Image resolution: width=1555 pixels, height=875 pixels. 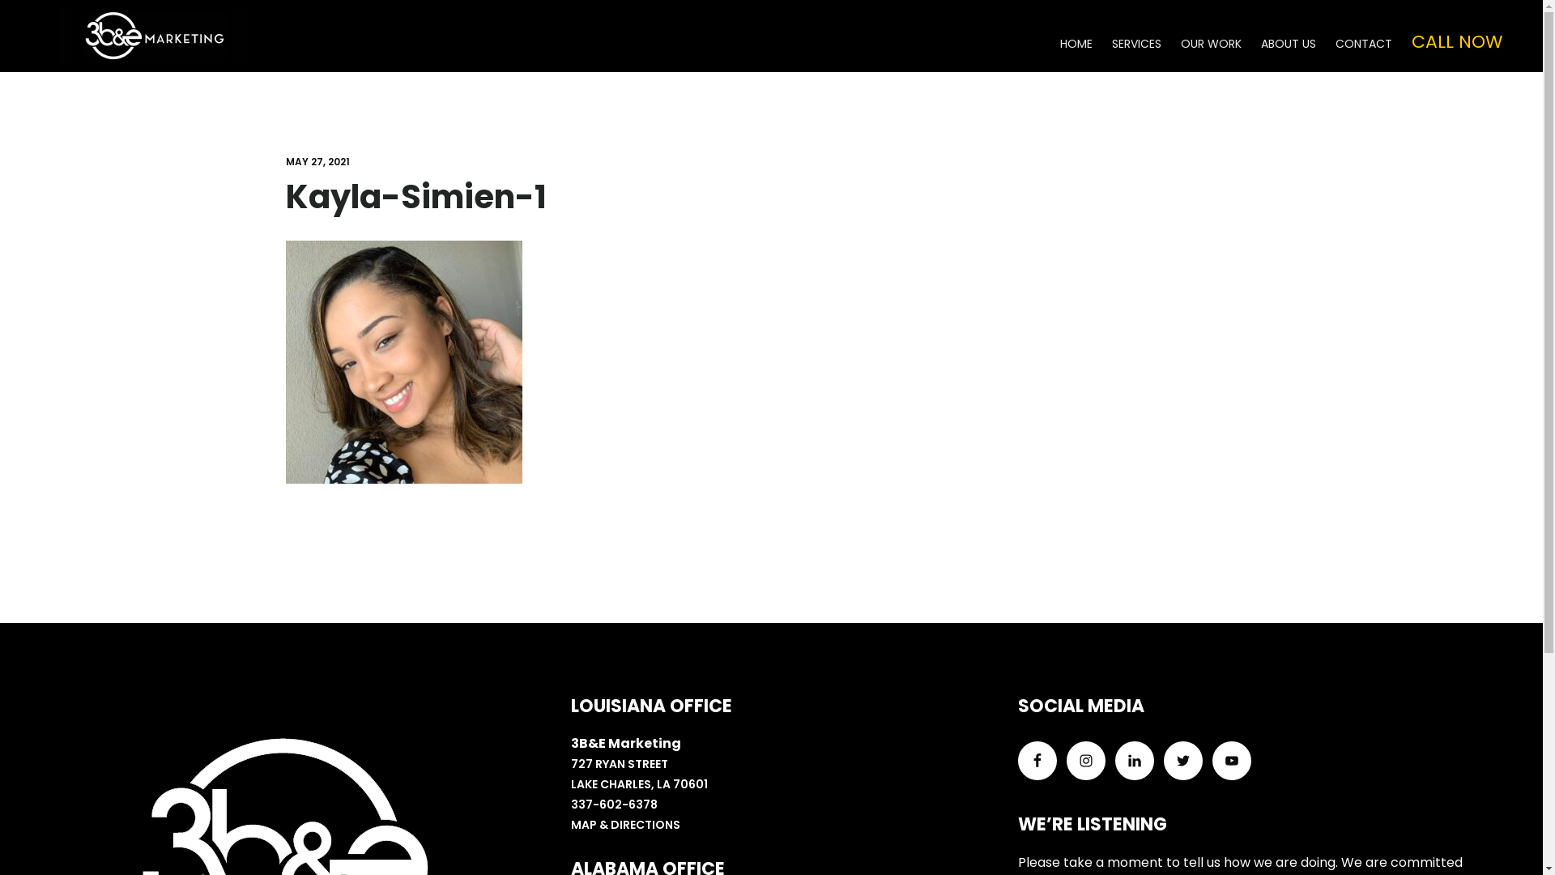 I want to click on CONTACT, so click(x=1364, y=44).